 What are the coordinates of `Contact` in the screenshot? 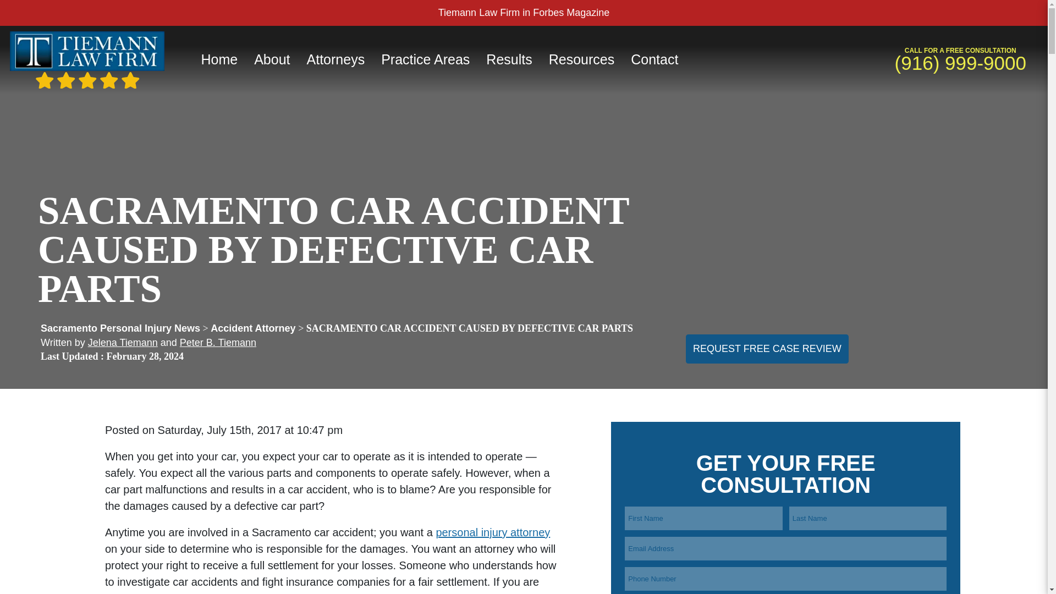 It's located at (654, 59).